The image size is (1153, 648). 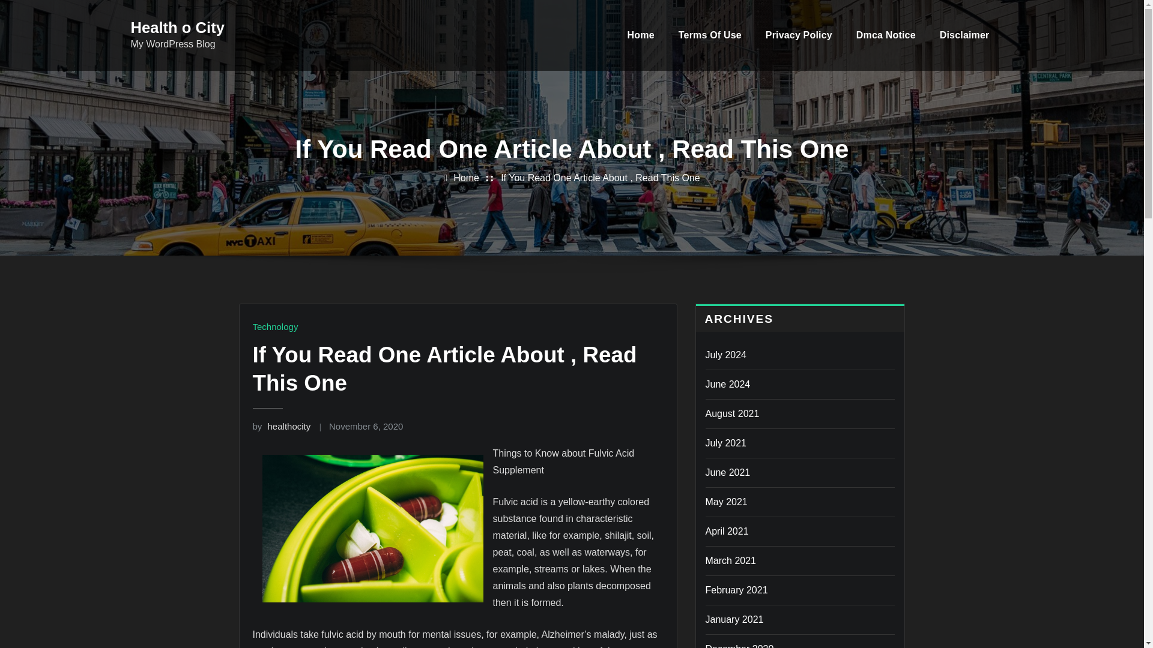 I want to click on June 2021, so click(x=727, y=472).